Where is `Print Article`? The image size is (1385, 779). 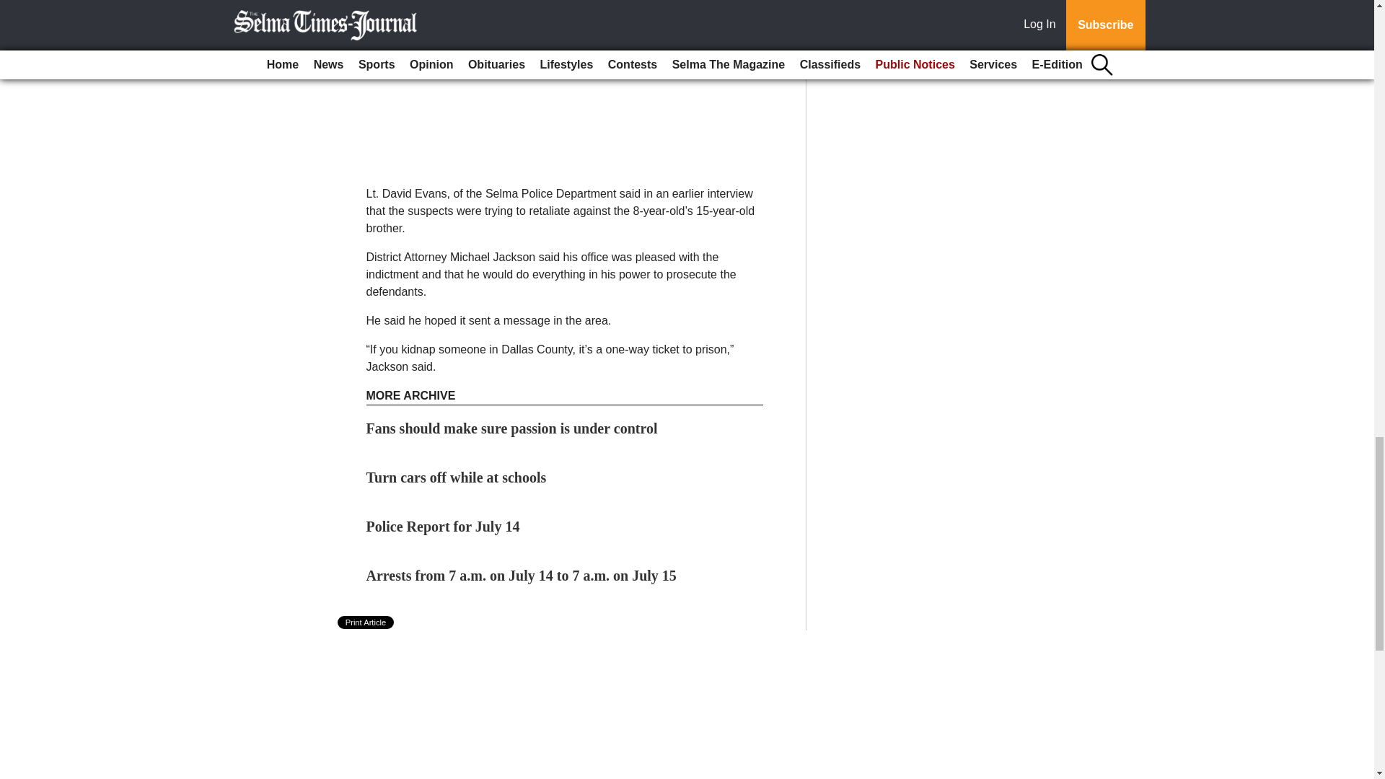 Print Article is located at coordinates (366, 622).